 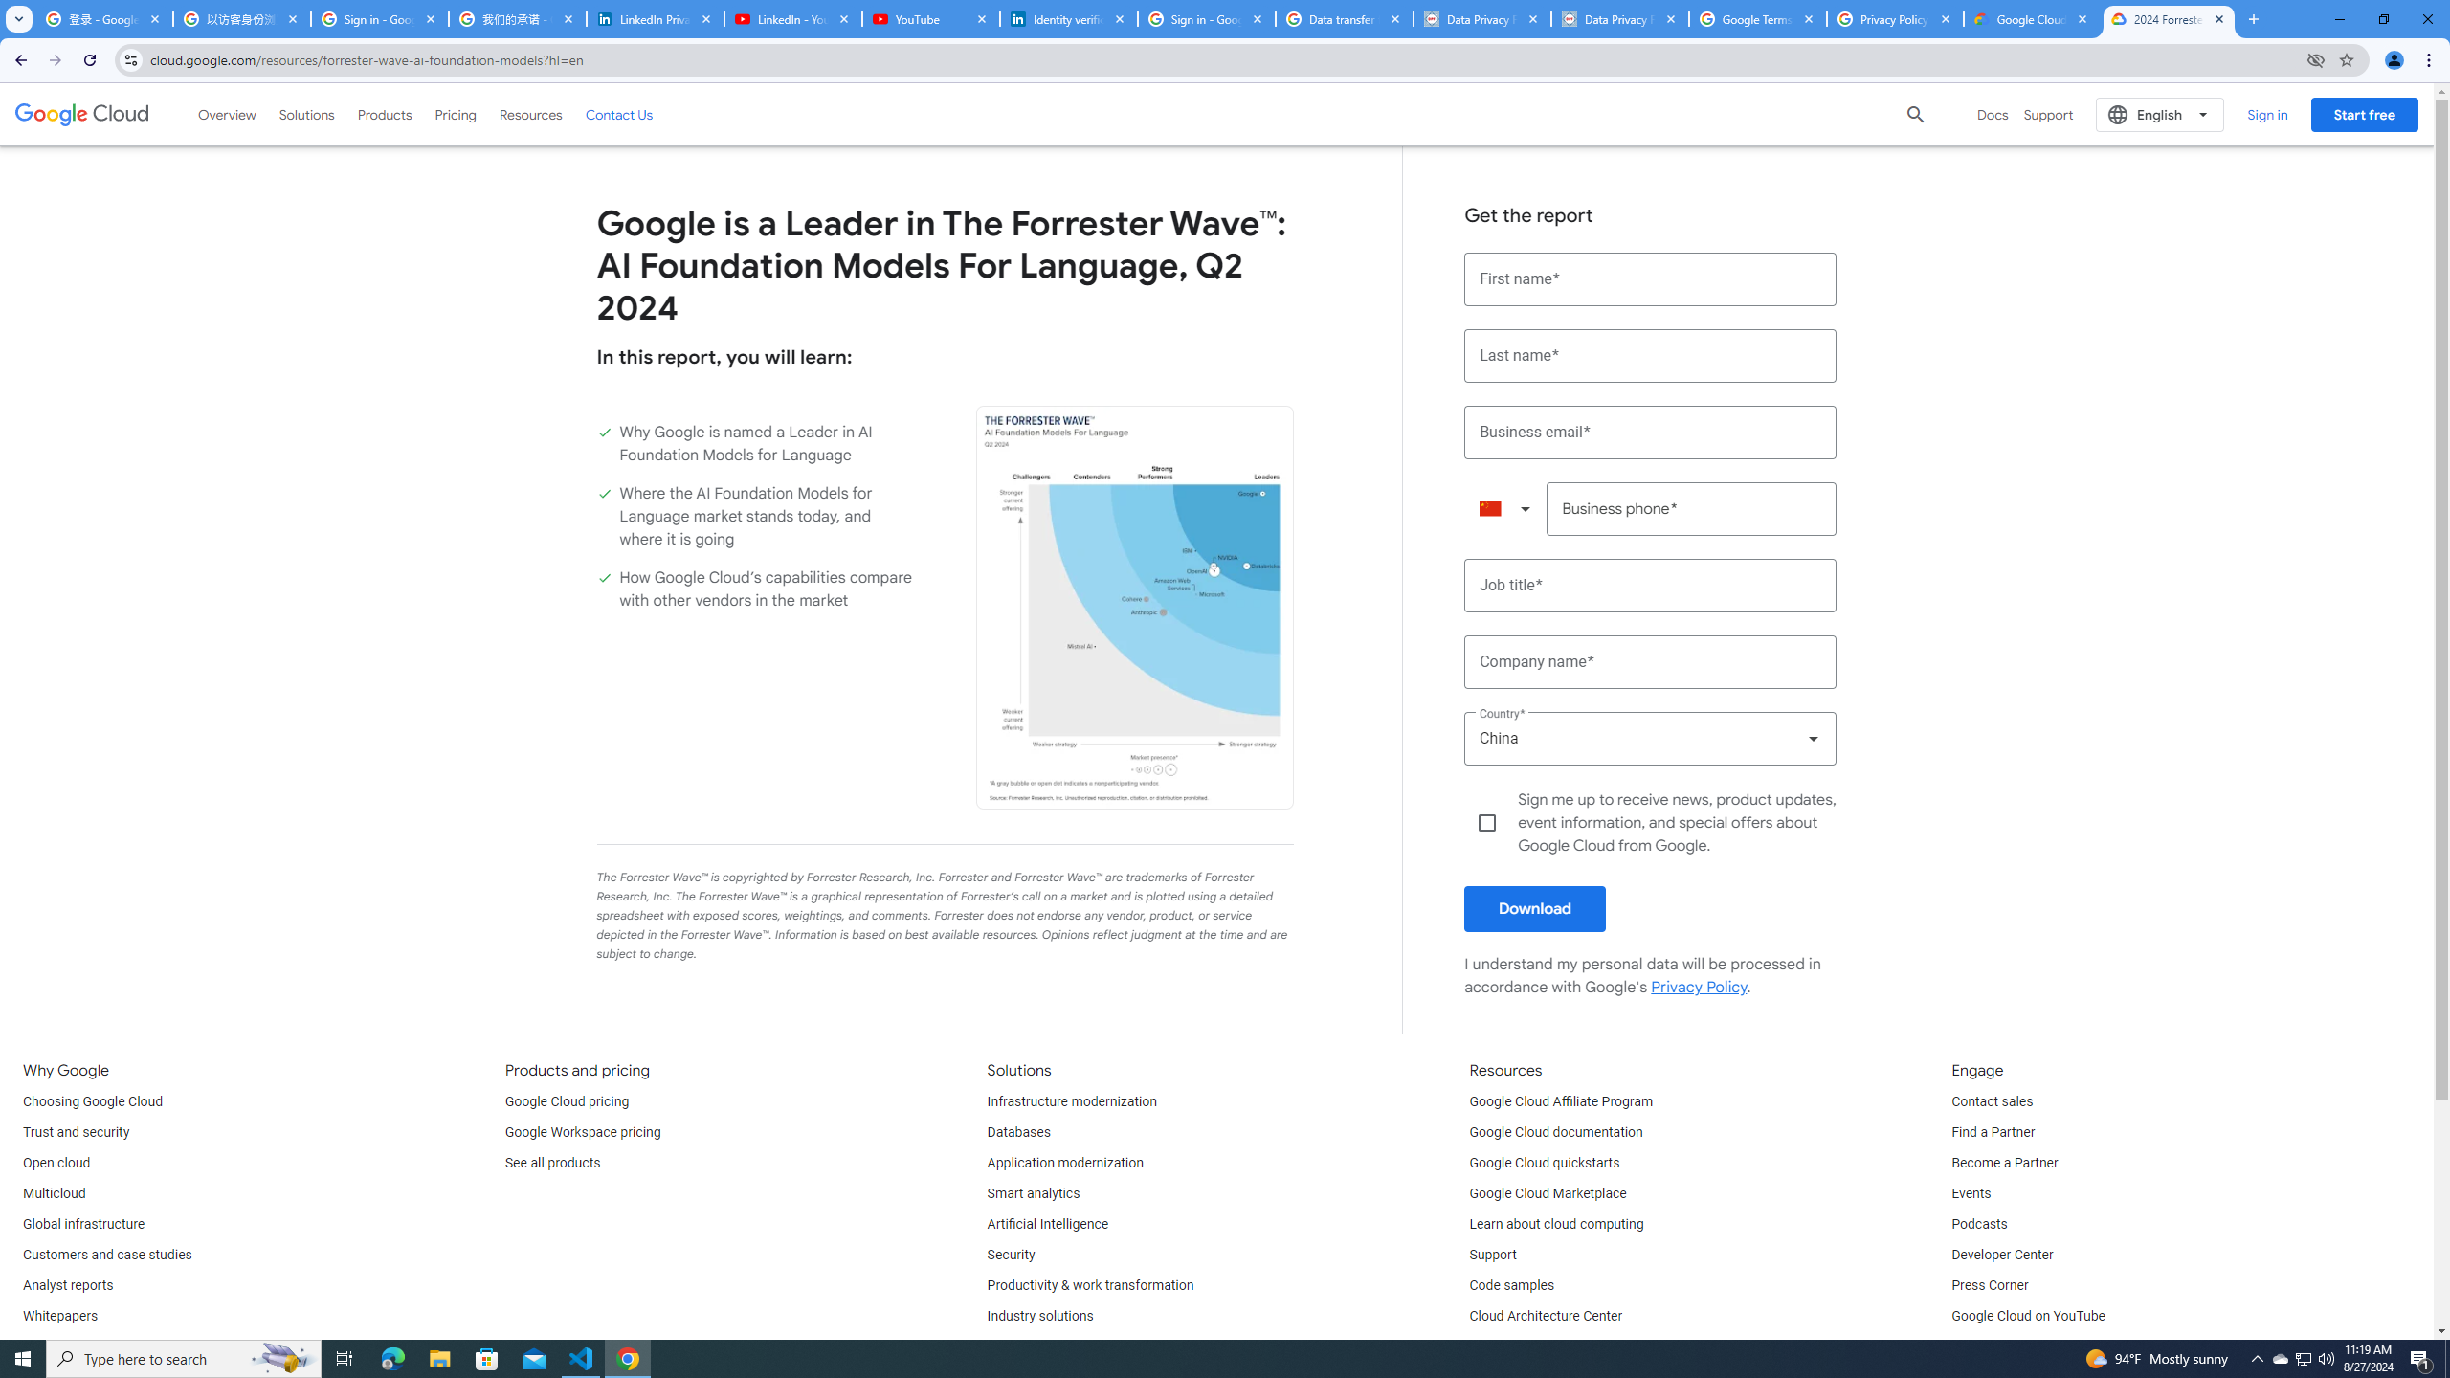 What do you see at coordinates (1206, 19) in the screenshot?
I see `Sign in - Google Accounts` at bounding box center [1206, 19].